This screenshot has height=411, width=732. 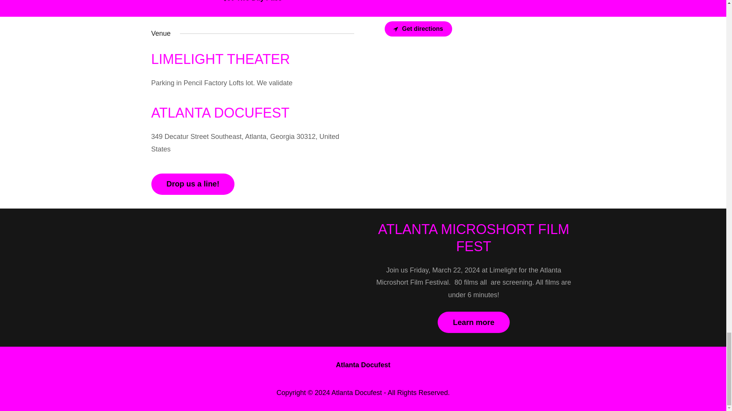 I want to click on Get directions, so click(x=418, y=29).